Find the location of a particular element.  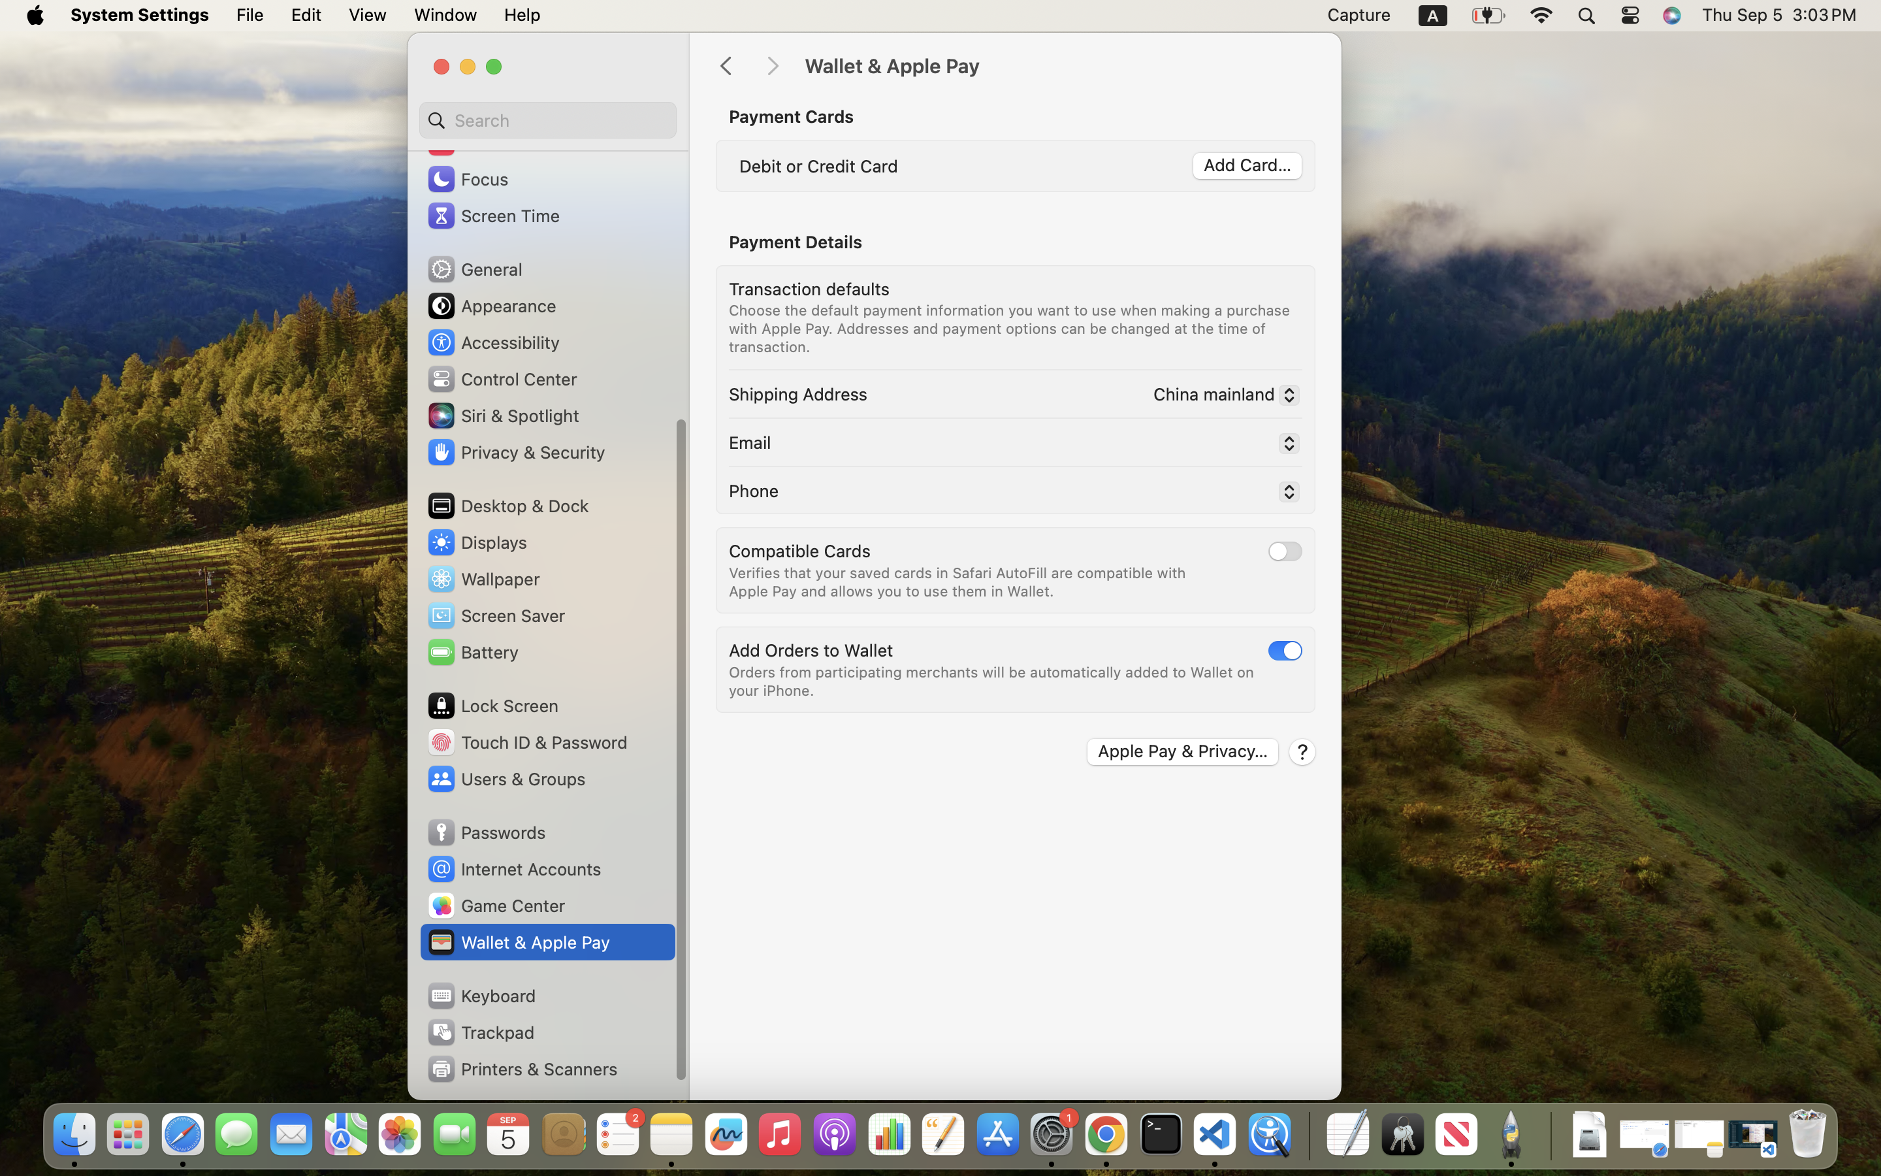

Accessibility is located at coordinates (493, 342).